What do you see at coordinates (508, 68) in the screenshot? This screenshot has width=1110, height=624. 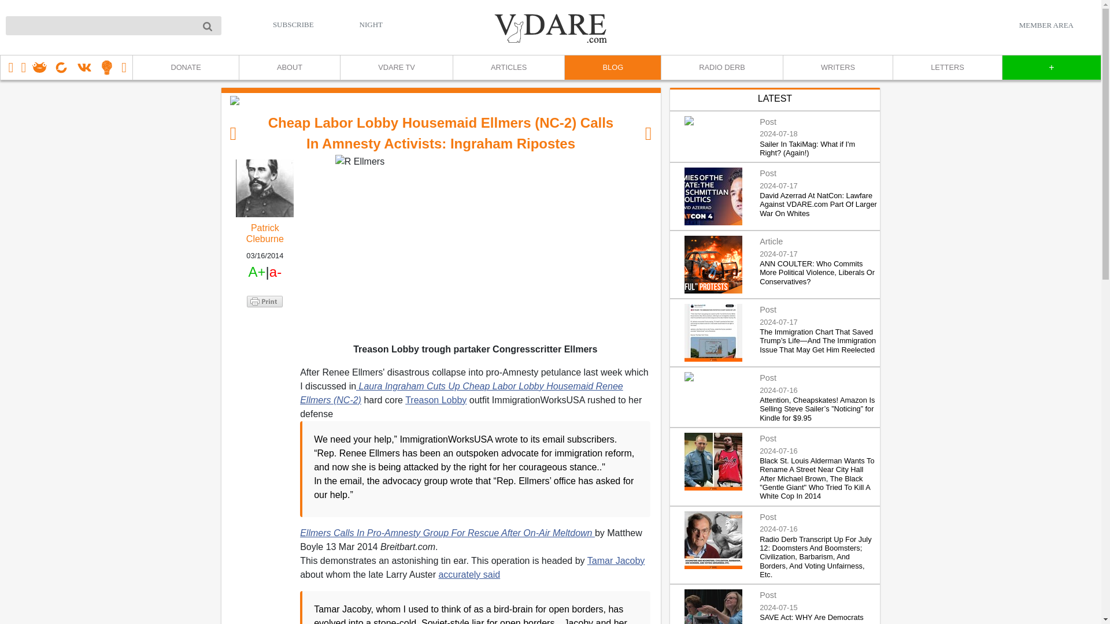 I see `ARTICLES` at bounding box center [508, 68].